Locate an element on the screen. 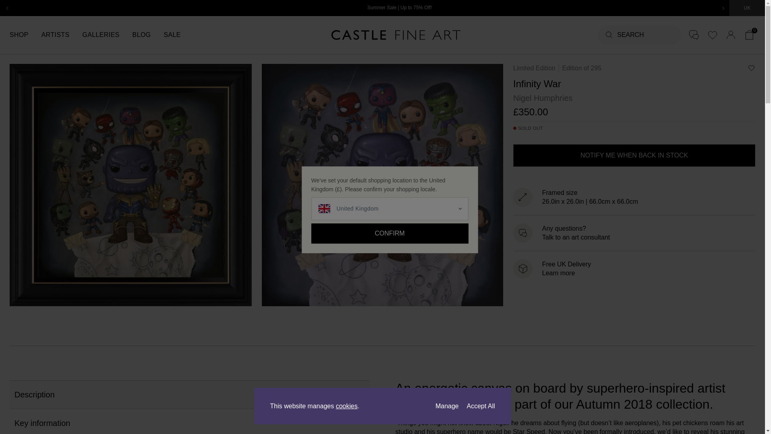 The height and width of the screenshot is (434, 771). GALLERIES is located at coordinates (108, 35).